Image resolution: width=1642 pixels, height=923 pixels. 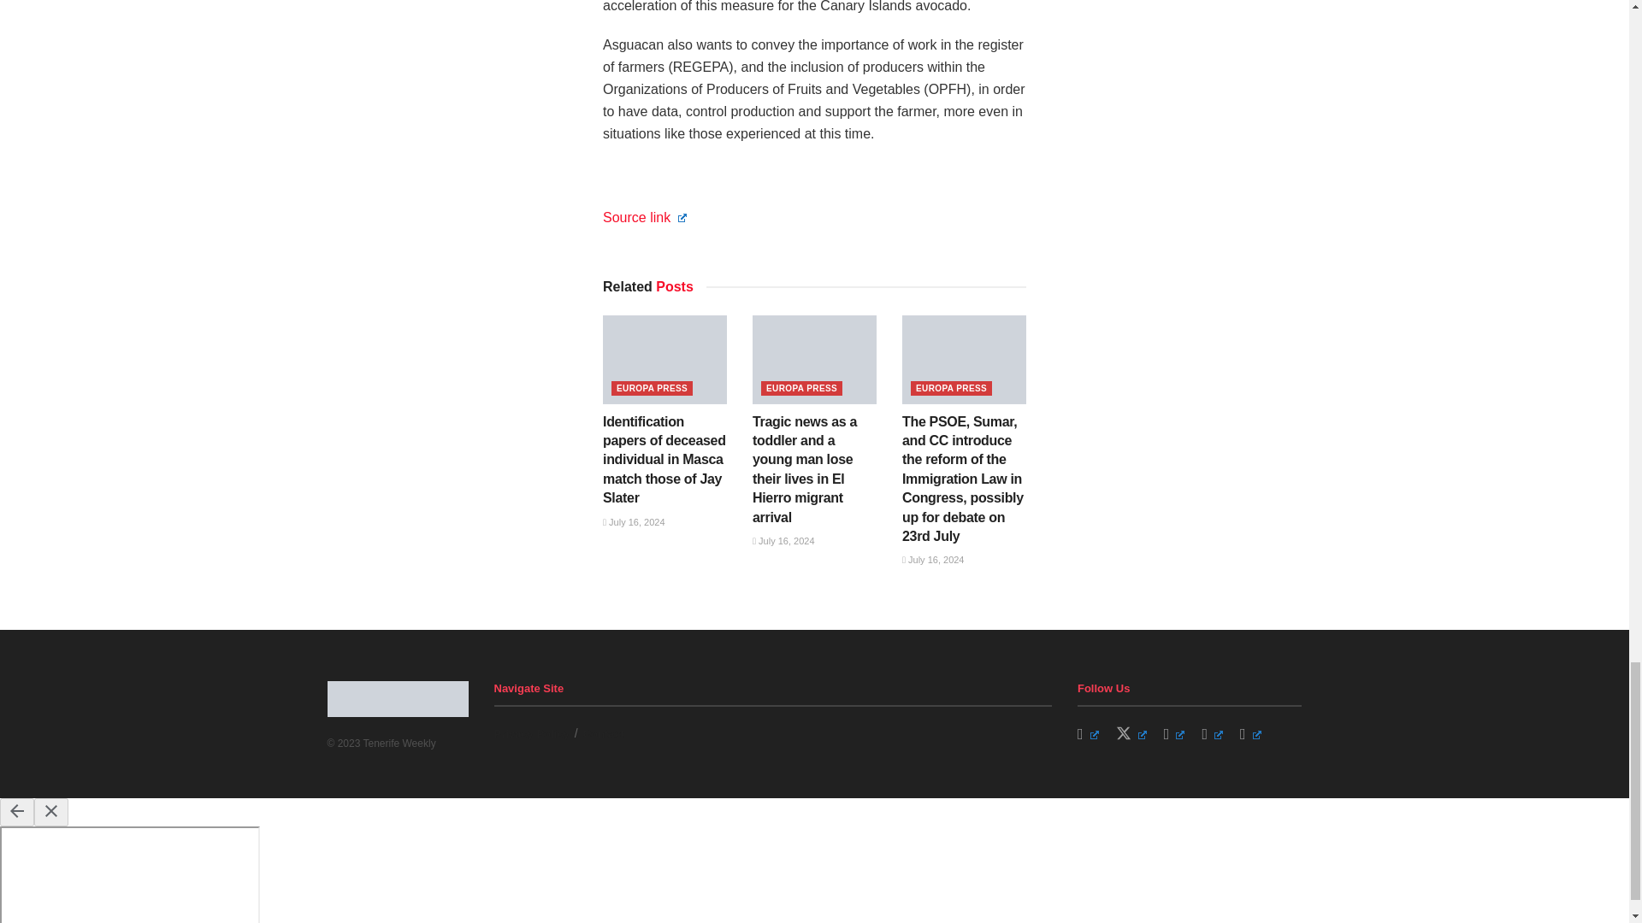 What do you see at coordinates (644, 217) in the screenshot?
I see `Source link` at bounding box center [644, 217].